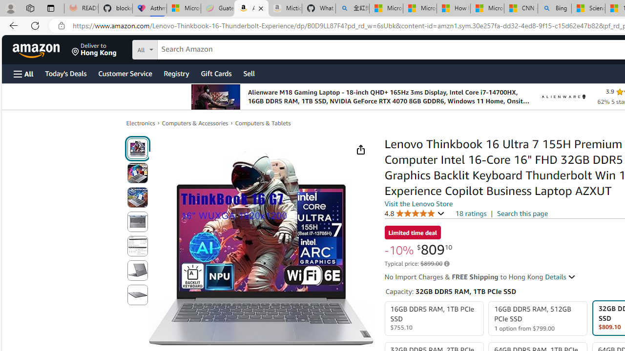 This screenshot has height=351, width=625. Describe the element at coordinates (538, 319) in the screenshot. I see `16GB DDR5 RAM, 512GB PCIe SSD 1 option from $799.00` at that location.